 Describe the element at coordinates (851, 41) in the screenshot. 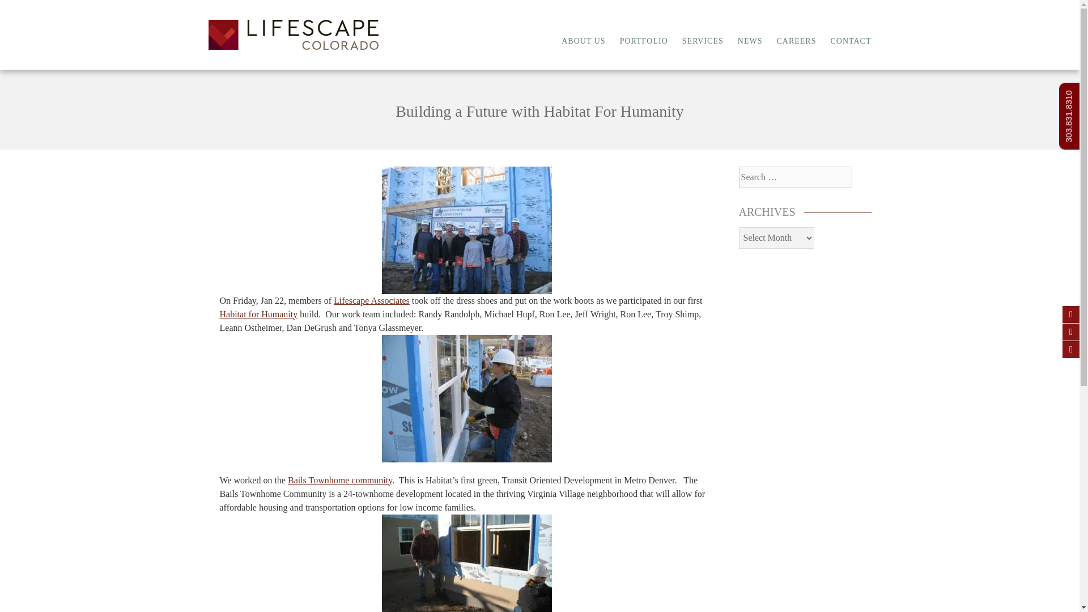

I see `CONTACT` at that location.